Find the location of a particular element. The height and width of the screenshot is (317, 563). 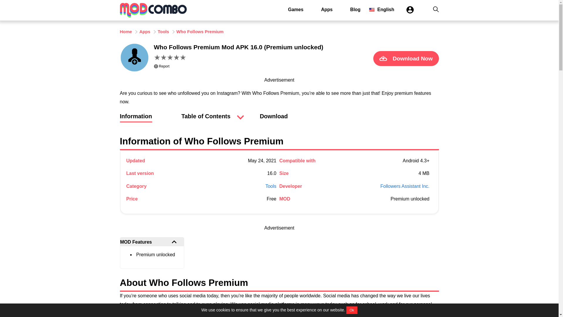

Tools is located at coordinates (163, 31).